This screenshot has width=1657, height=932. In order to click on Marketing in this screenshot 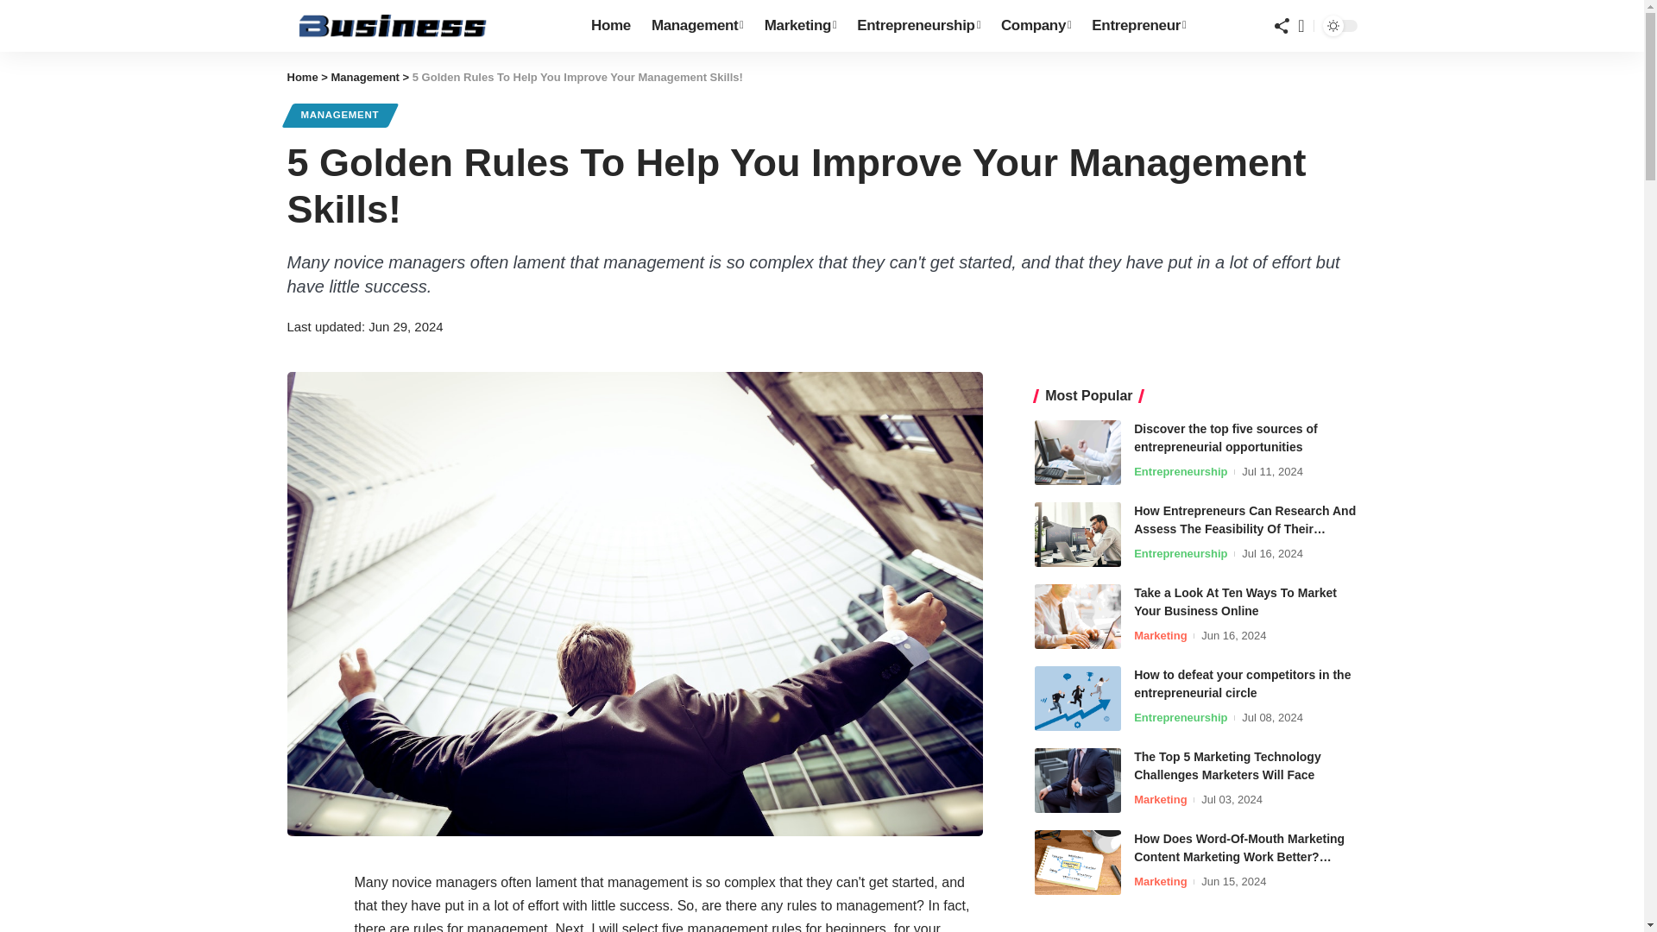, I will do `click(800, 26)`.